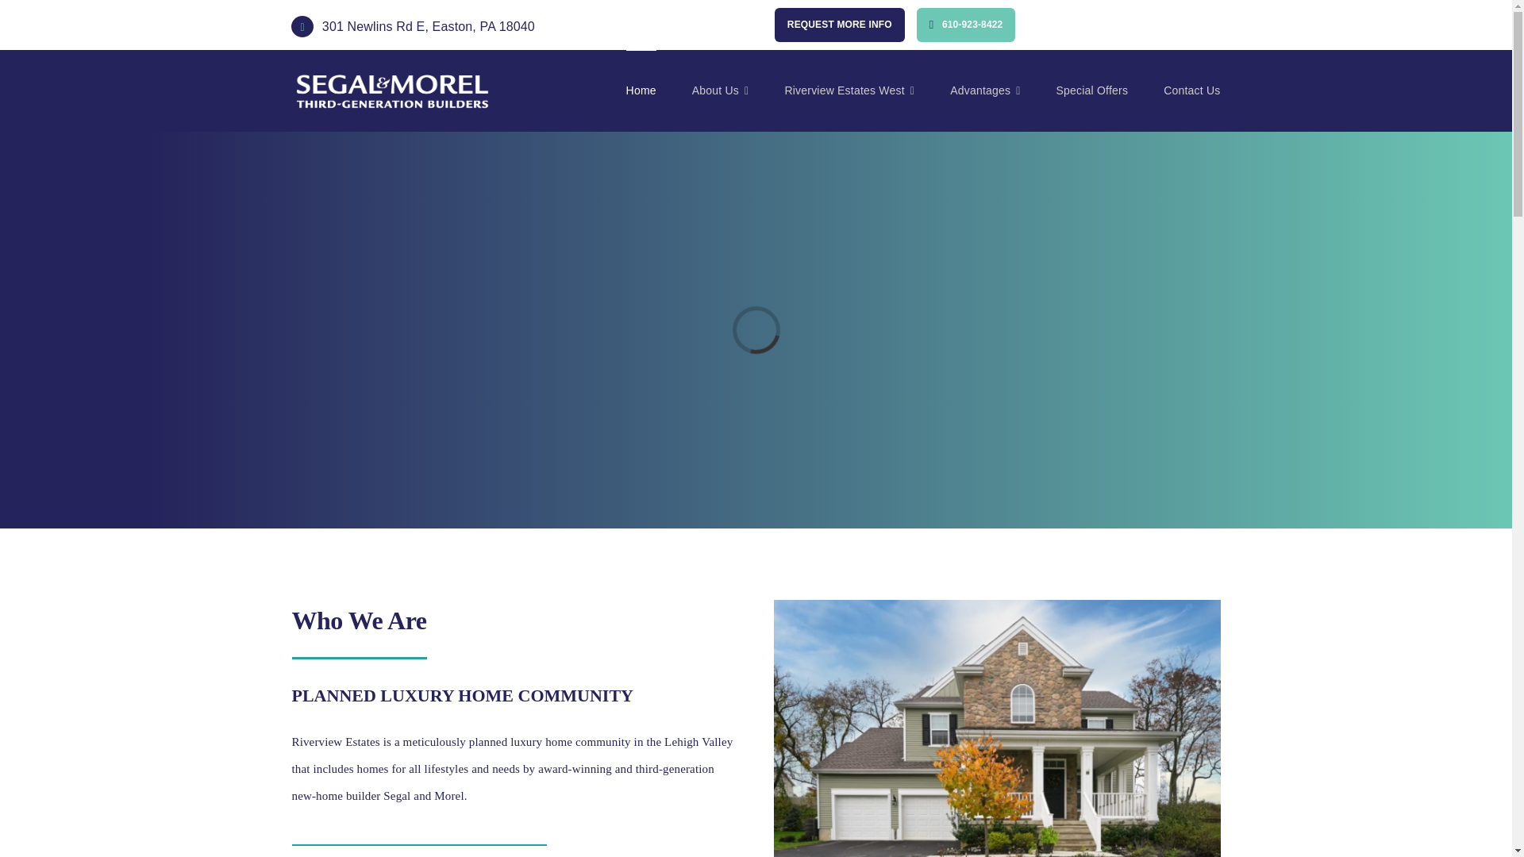  I want to click on 610-923-8422, so click(967, 24).